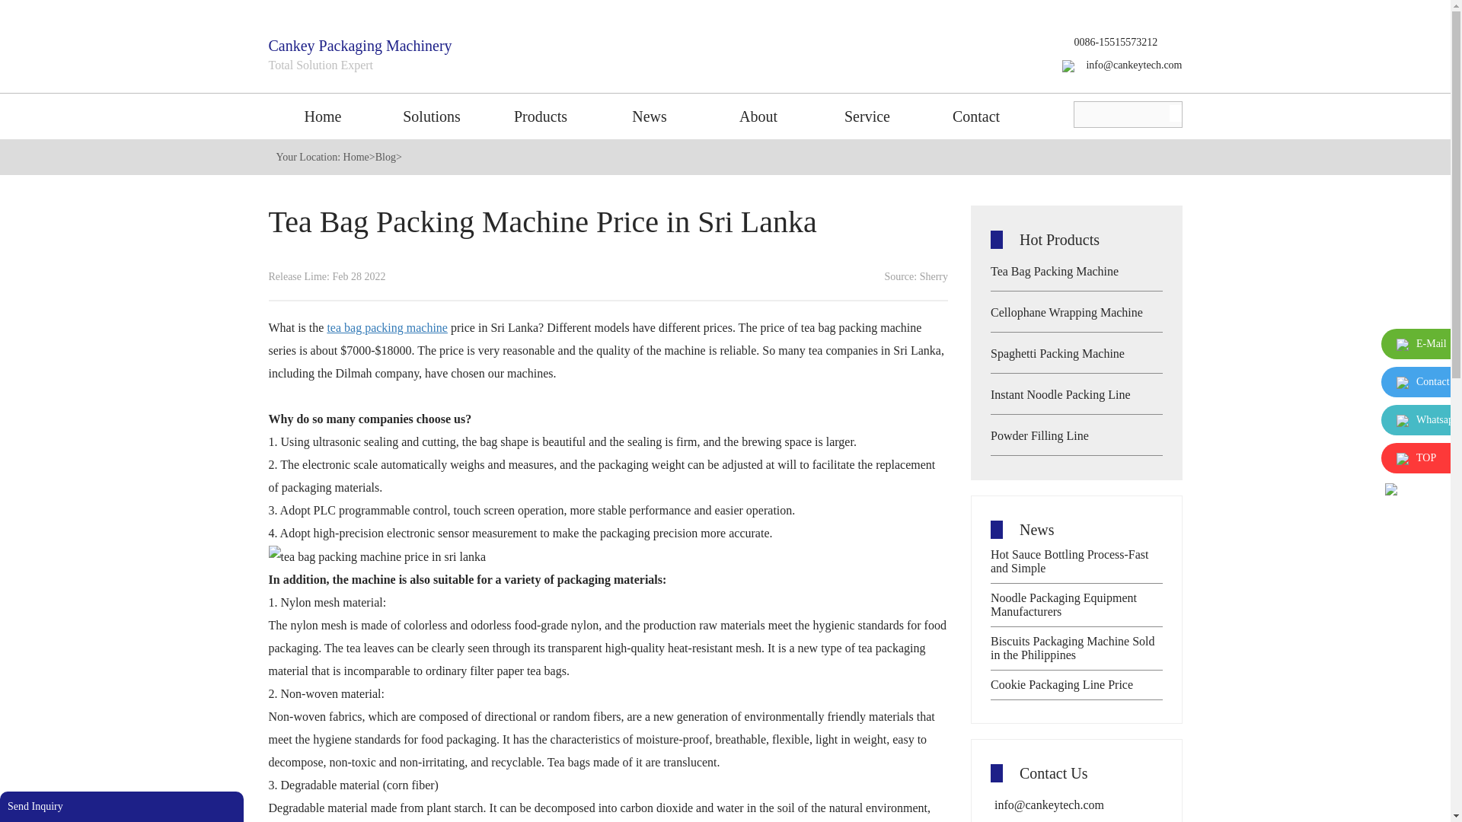  I want to click on Home, so click(322, 116).